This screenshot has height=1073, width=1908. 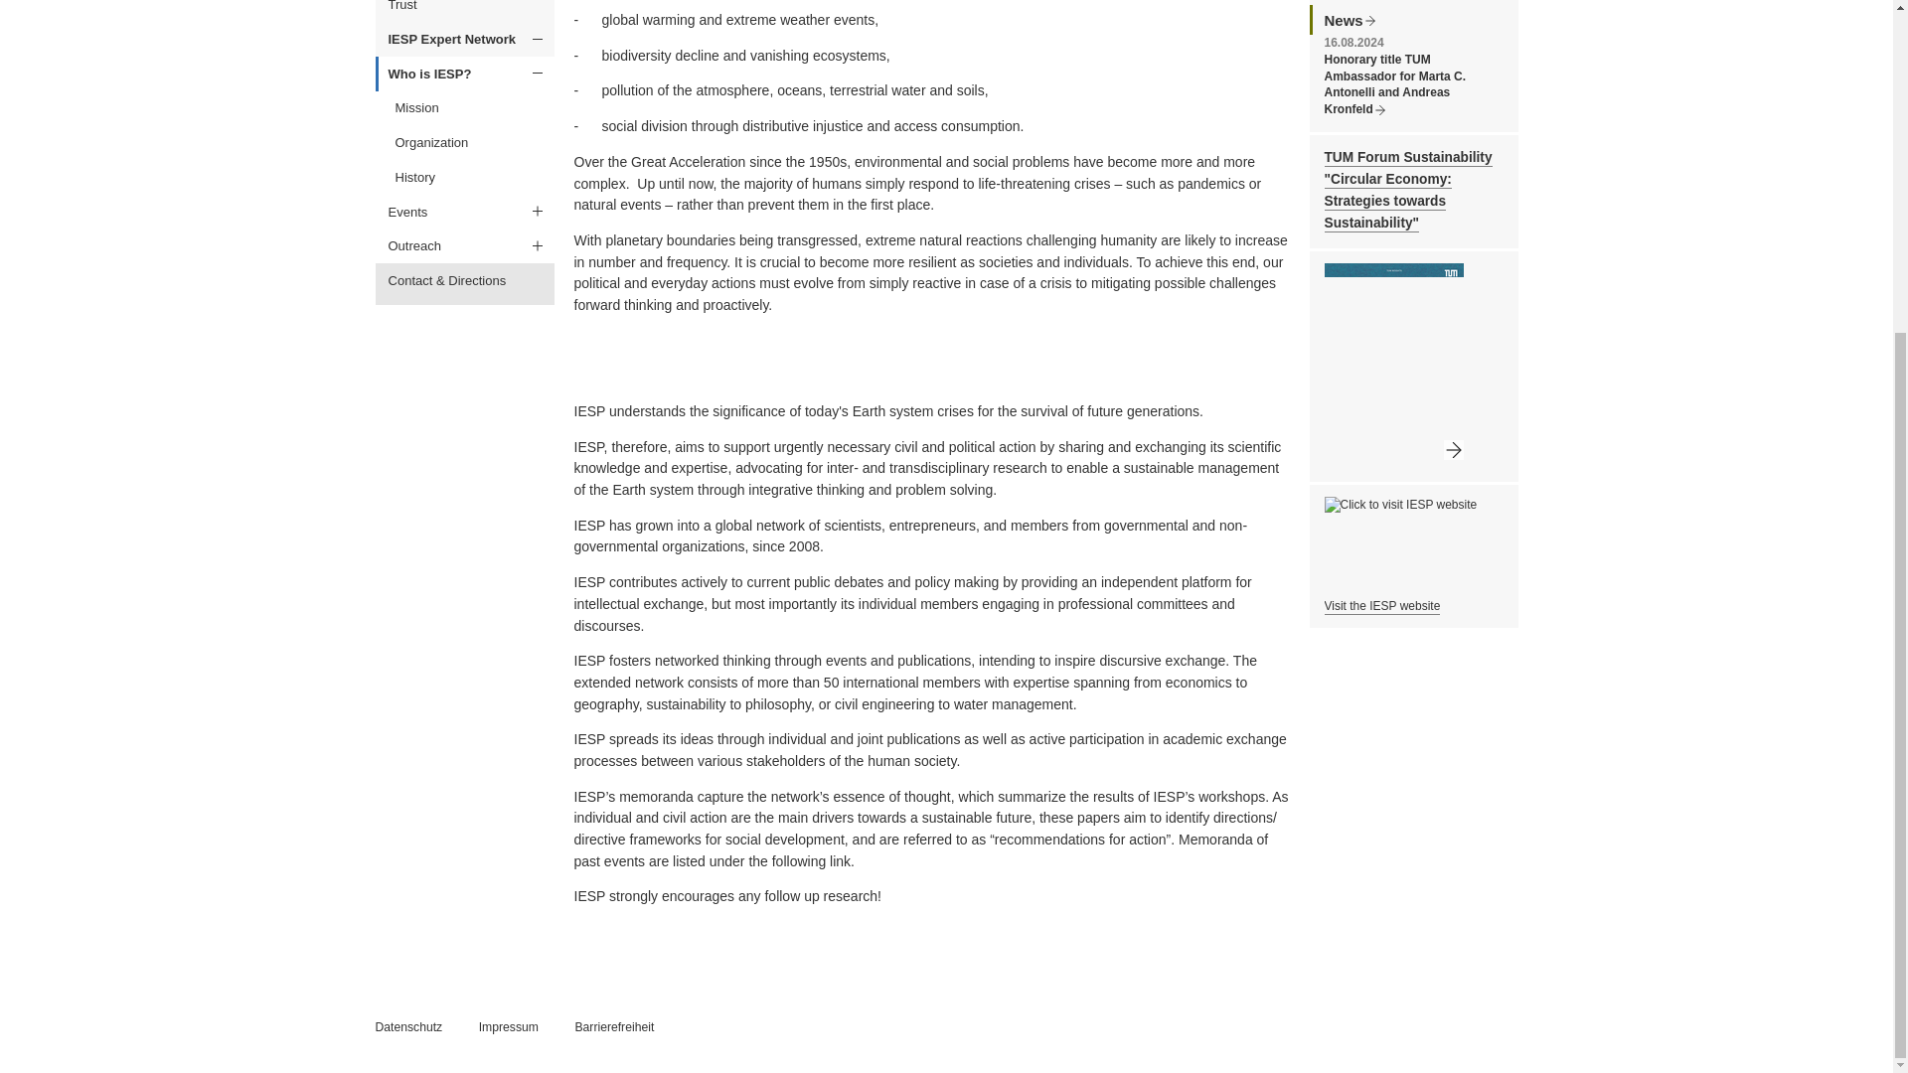 I want to click on News, so click(x=1349, y=20).